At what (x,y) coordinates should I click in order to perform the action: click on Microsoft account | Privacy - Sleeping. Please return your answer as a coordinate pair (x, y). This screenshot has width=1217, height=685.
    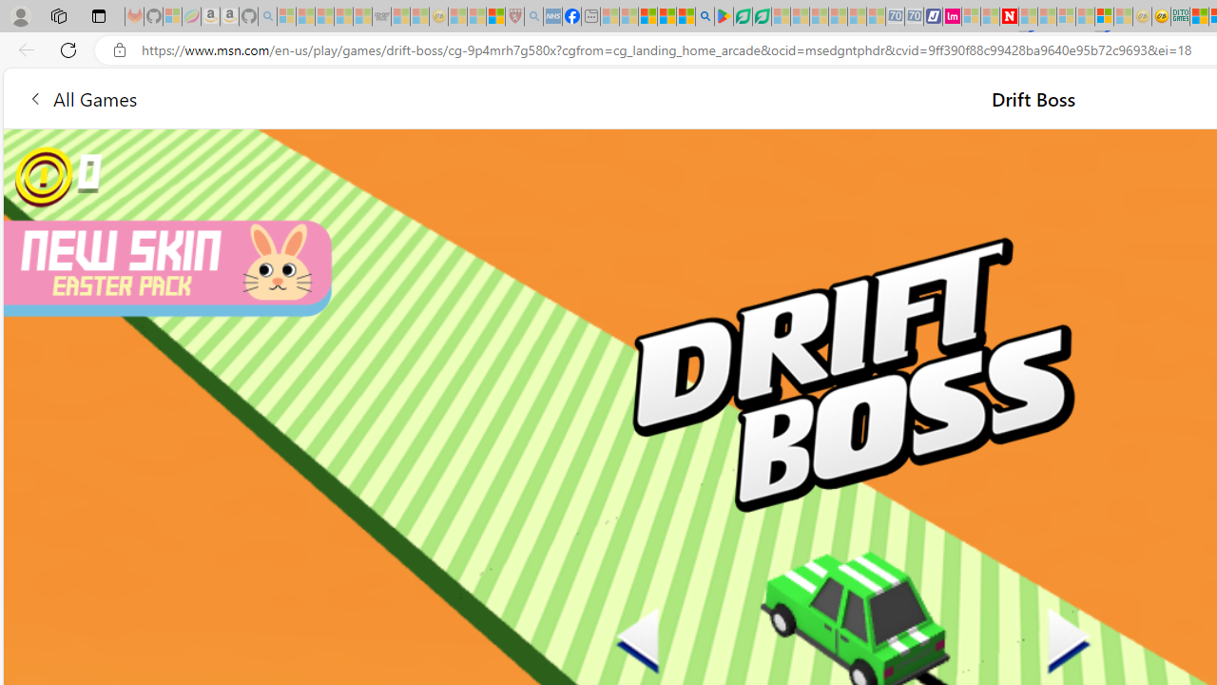
    Looking at the image, I should click on (971, 17).